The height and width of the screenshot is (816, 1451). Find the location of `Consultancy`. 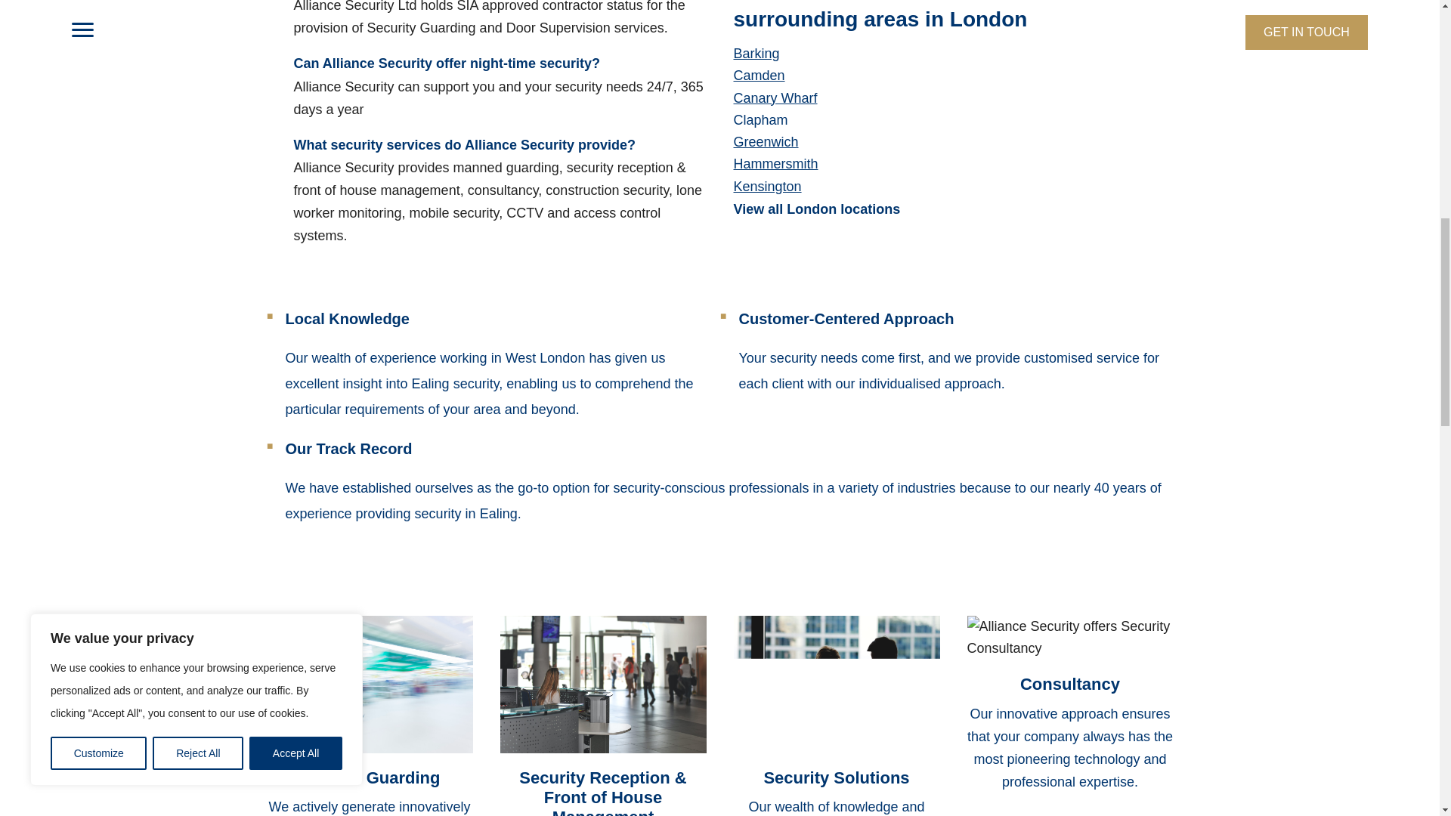

Consultancy is located at coordinates (1070, 685).